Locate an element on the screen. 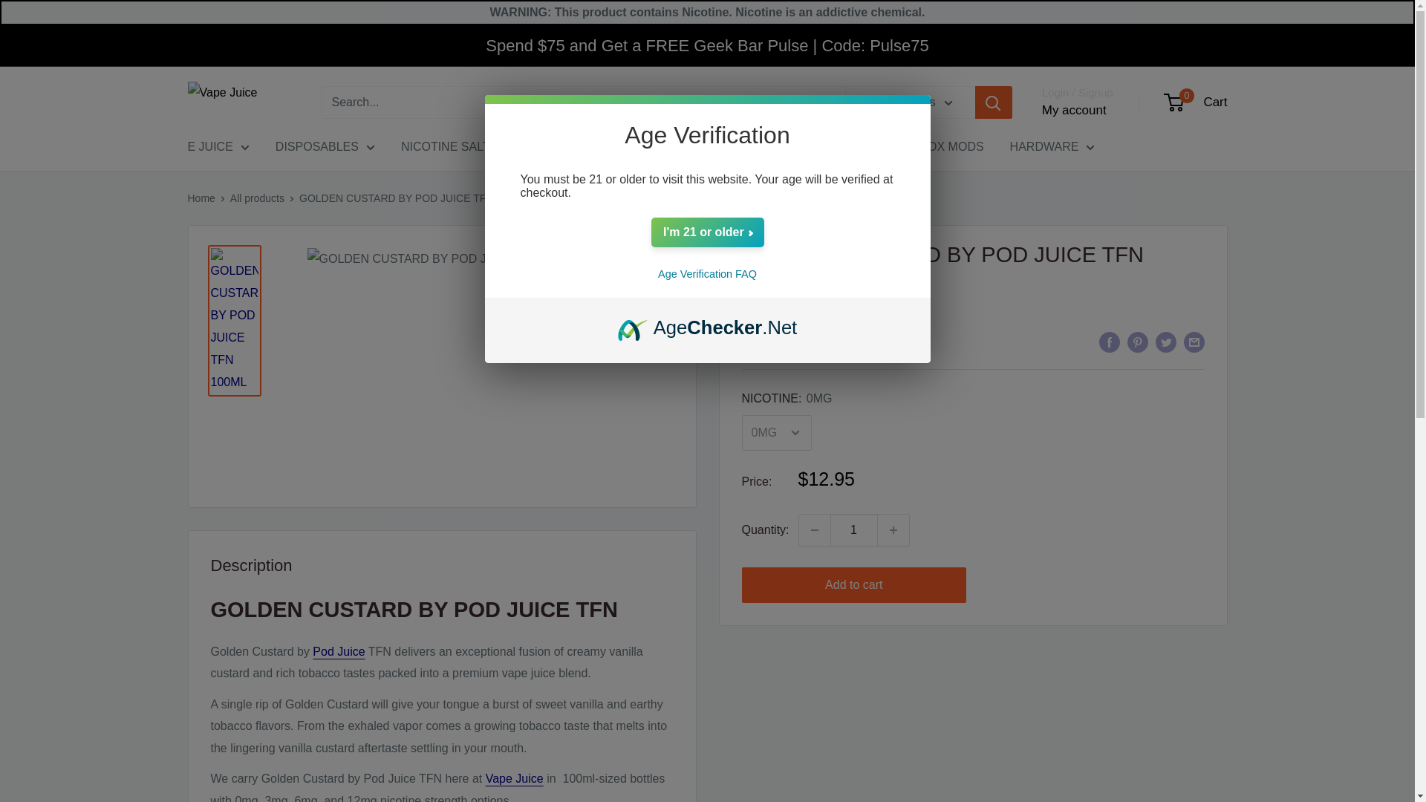 The image size is (1426, 802). Decrease quantity by 1 is located at coordinates (814, 530).